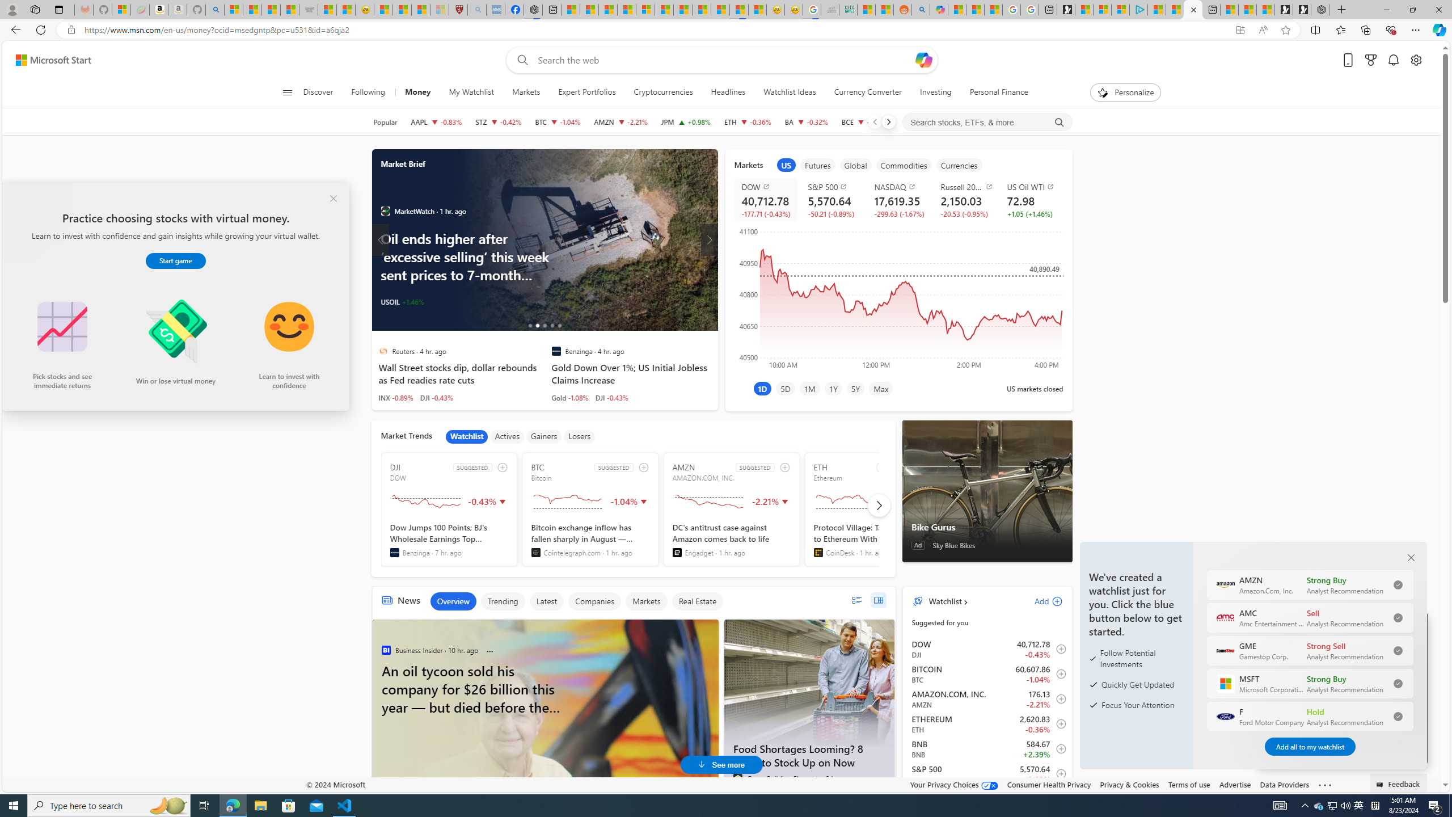 Image resolution: width=1452 pixels, height=817 pixels. What do you see at coordinates (677, 553) in the screenshot?
I see `Engadget` at bounding box center [677, 553].